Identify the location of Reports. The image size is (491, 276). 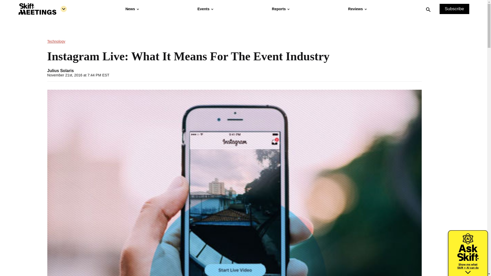
(280, 9).